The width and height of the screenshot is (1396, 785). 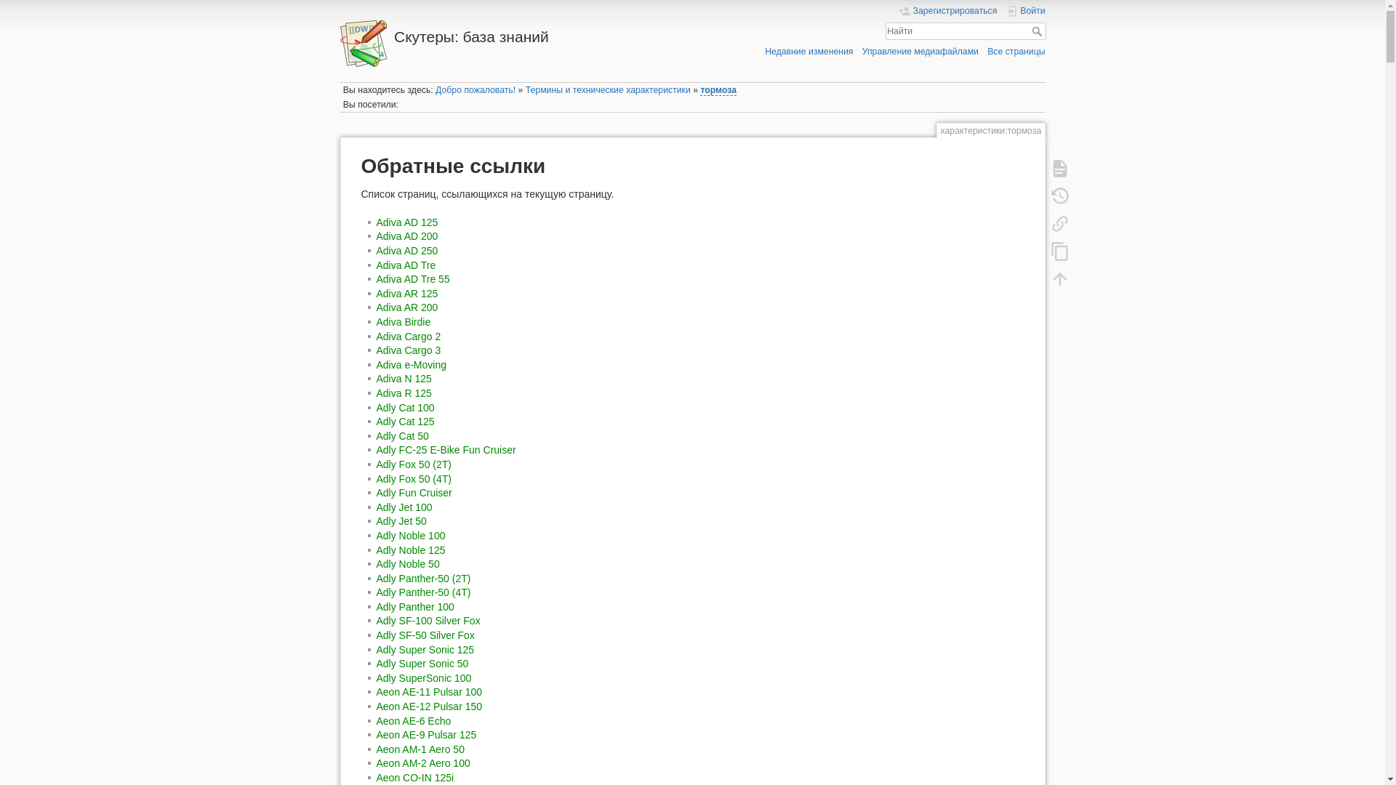 I want to click on Adly Fox 50 (4T), so click(x=414, y=479).